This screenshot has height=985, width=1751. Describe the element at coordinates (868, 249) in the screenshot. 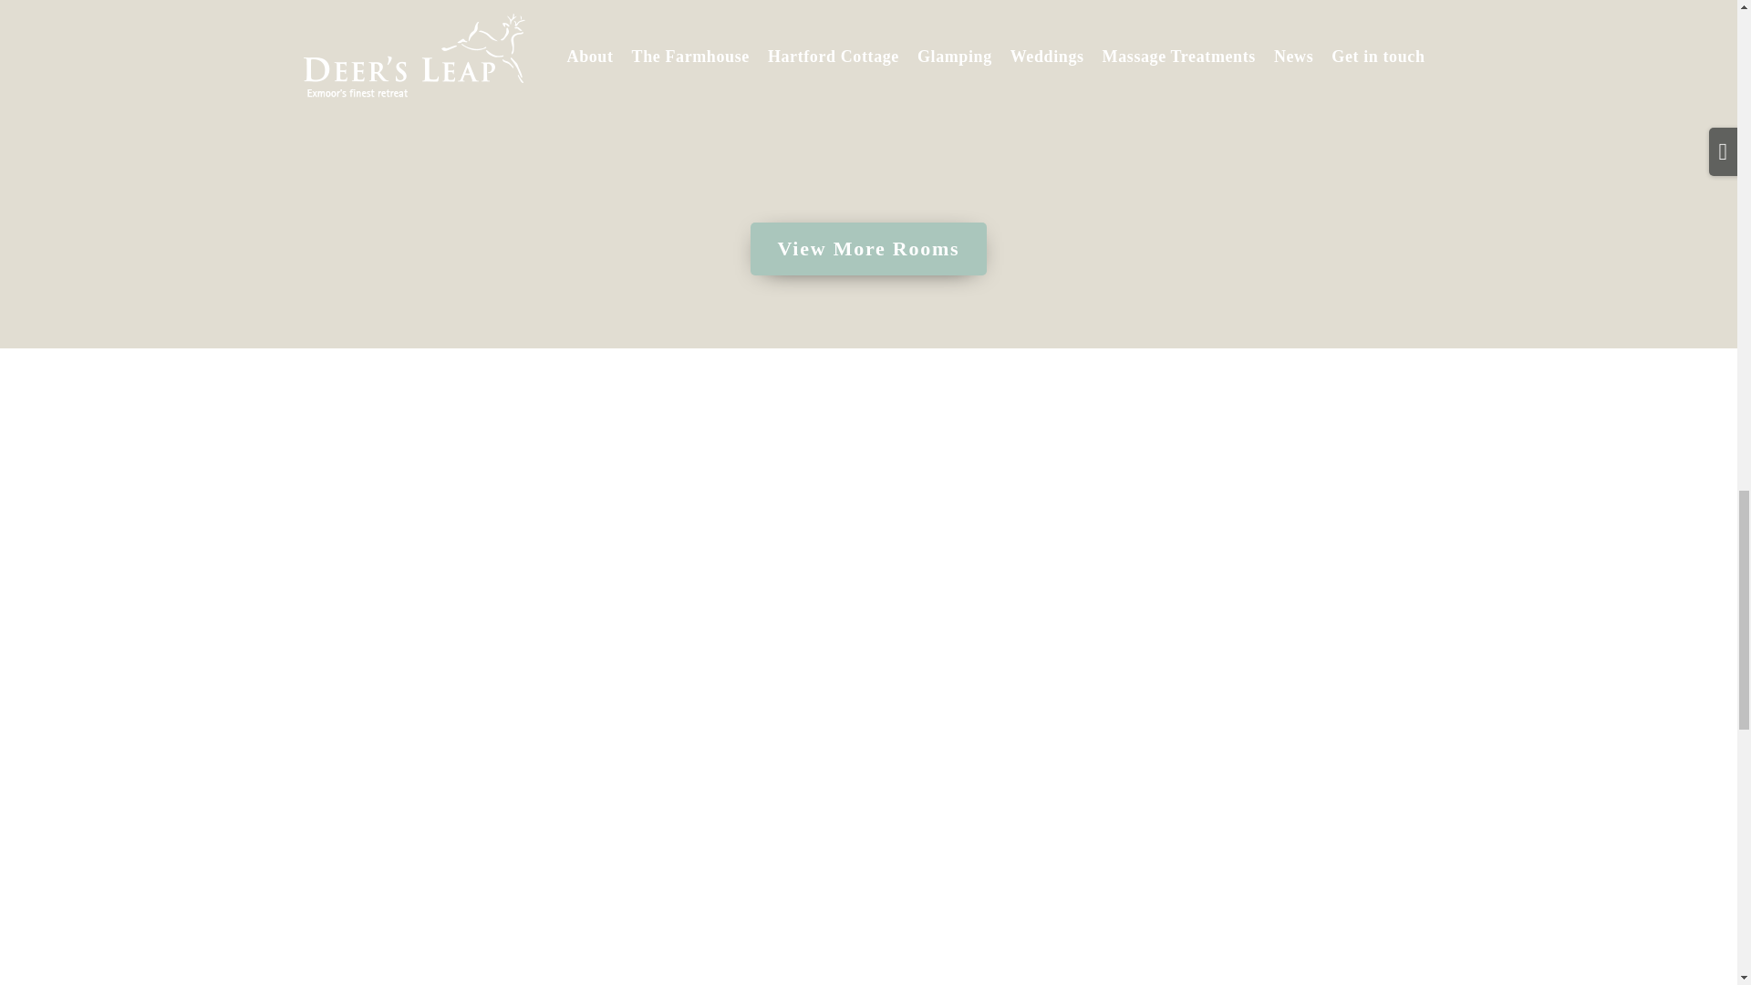

I see `View More Rooms` at that location.